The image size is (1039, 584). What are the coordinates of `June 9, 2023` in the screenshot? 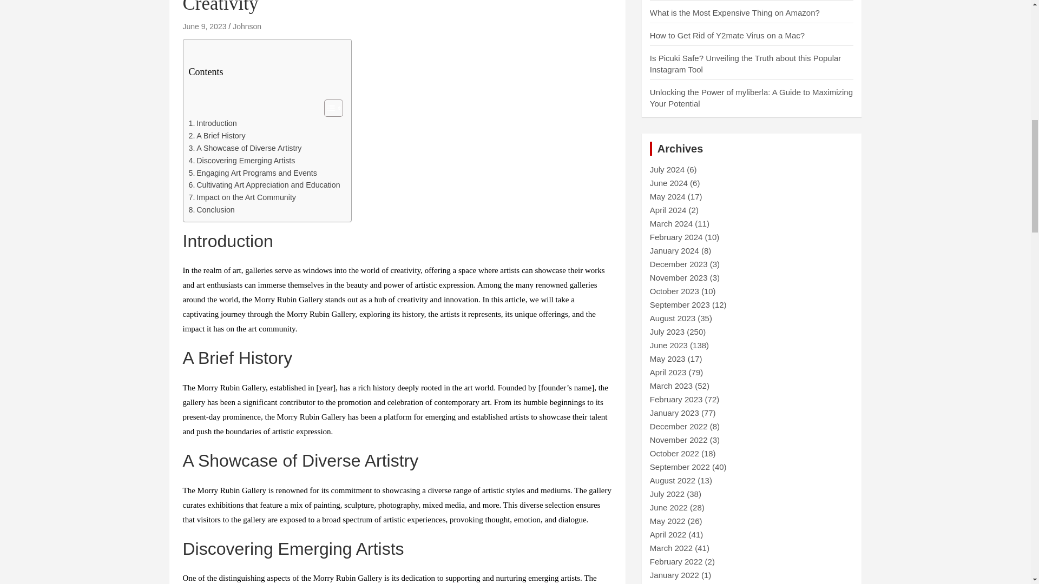 It's located at (205, 26).